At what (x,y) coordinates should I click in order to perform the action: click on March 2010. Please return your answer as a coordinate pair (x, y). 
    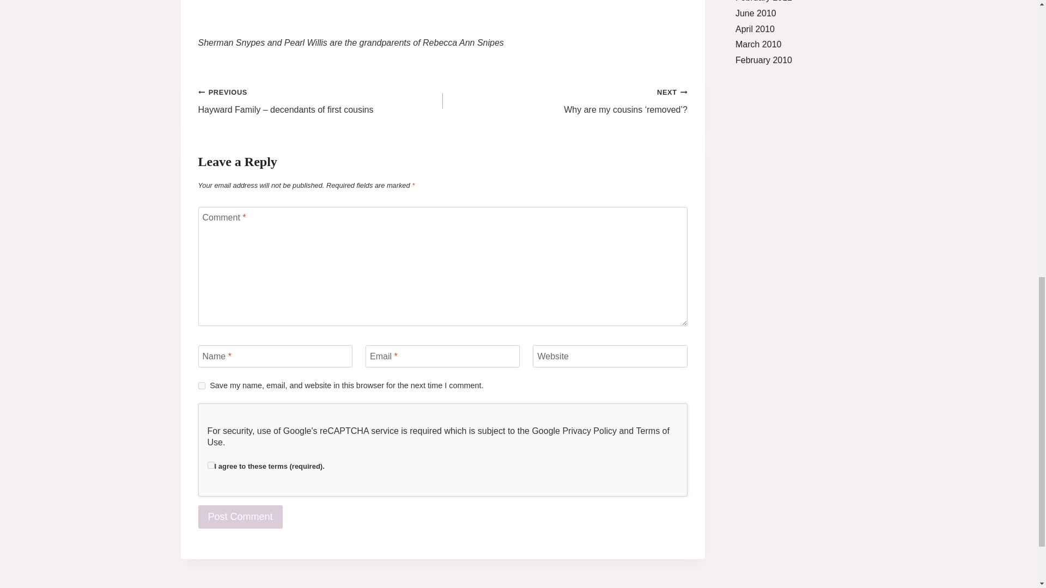
    Looking at the image, I should click on (758, 44).